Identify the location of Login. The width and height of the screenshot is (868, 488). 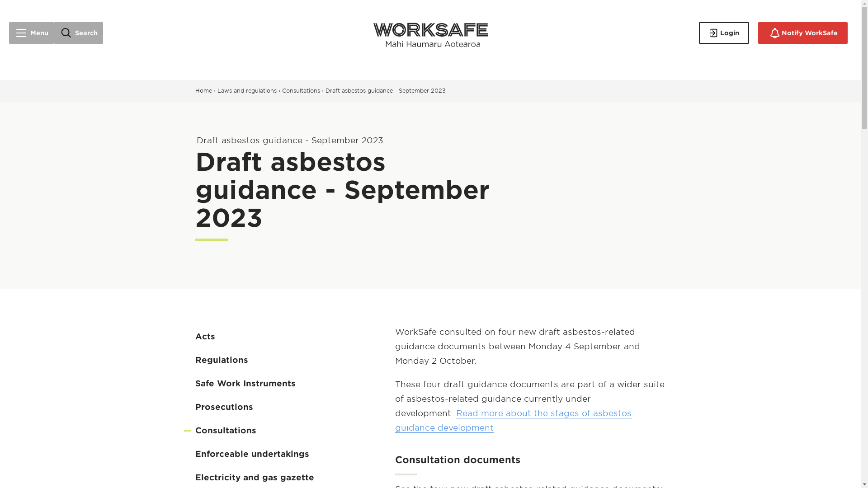
(723, 33).